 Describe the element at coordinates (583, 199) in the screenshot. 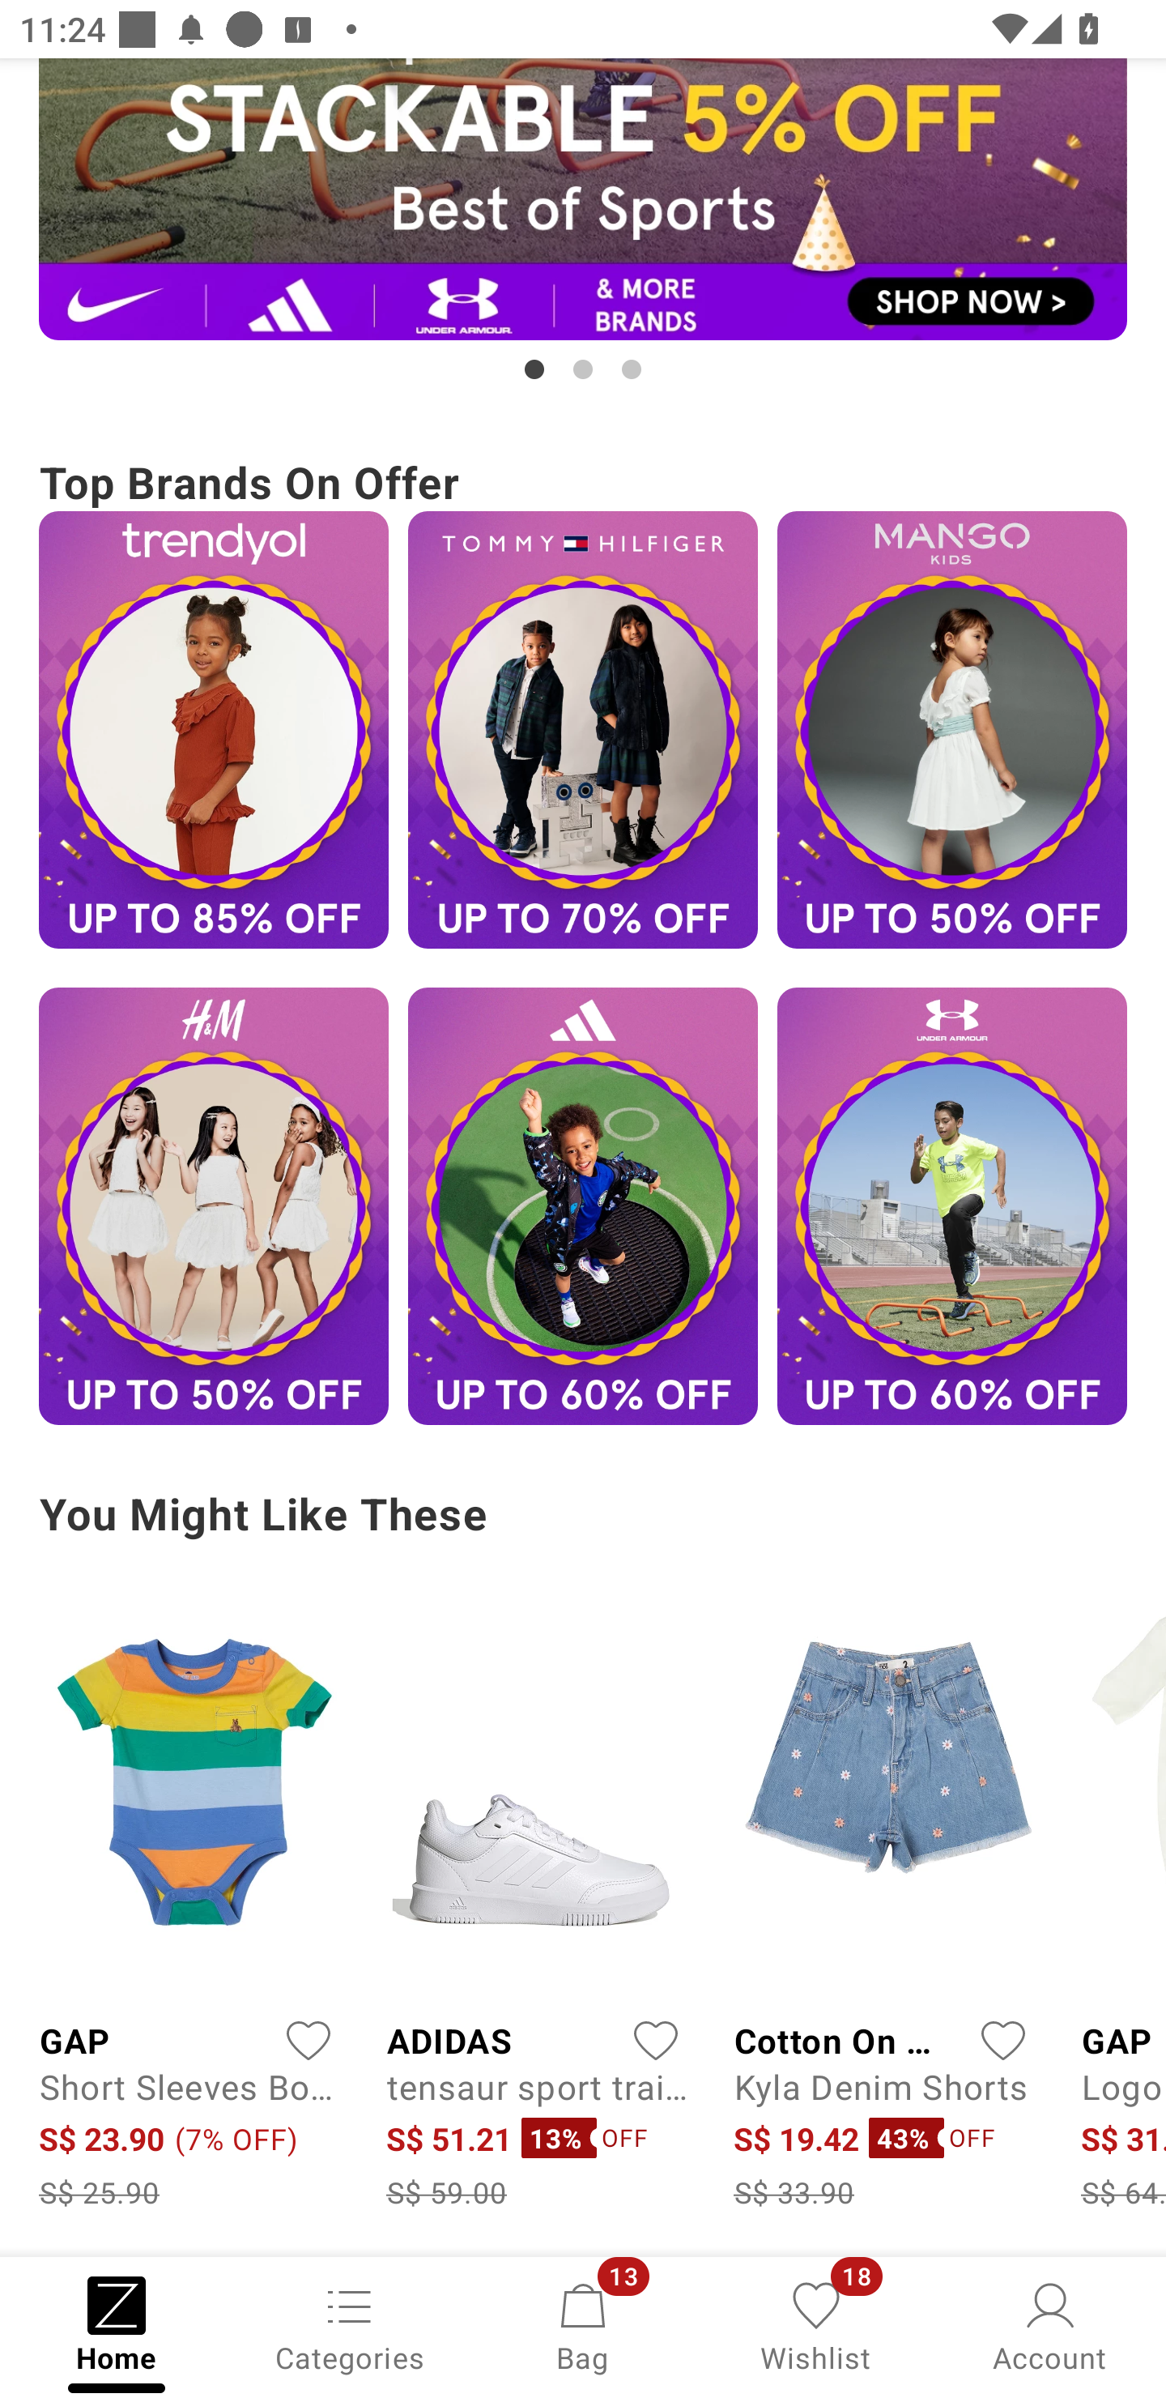

I see `Campaign banner` at that location.